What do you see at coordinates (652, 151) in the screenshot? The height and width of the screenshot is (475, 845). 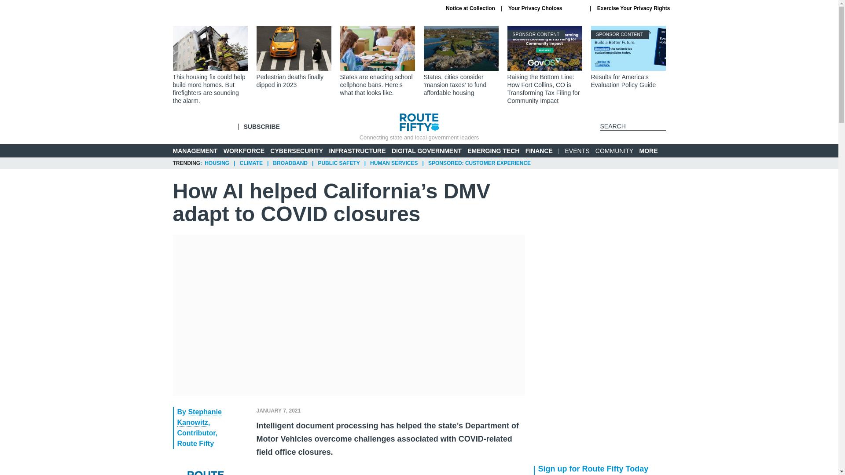 I see `MORE` at bounding box center [652, 151].